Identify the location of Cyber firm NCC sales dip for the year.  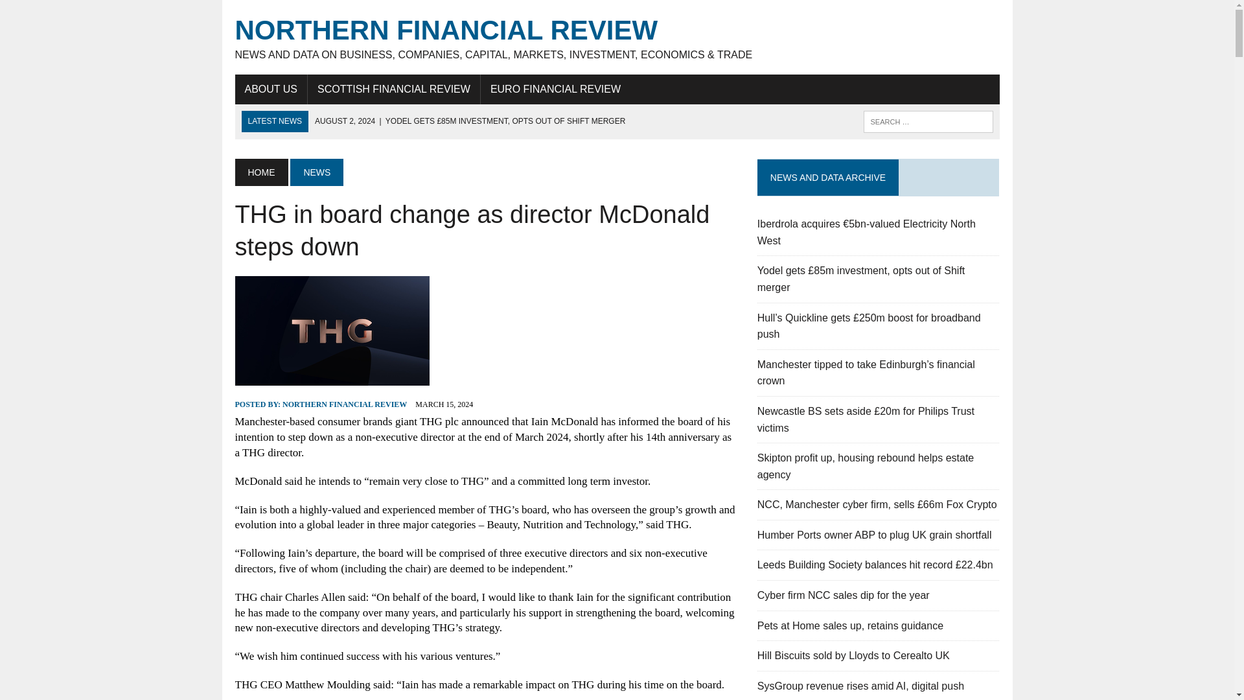
(844, 595).